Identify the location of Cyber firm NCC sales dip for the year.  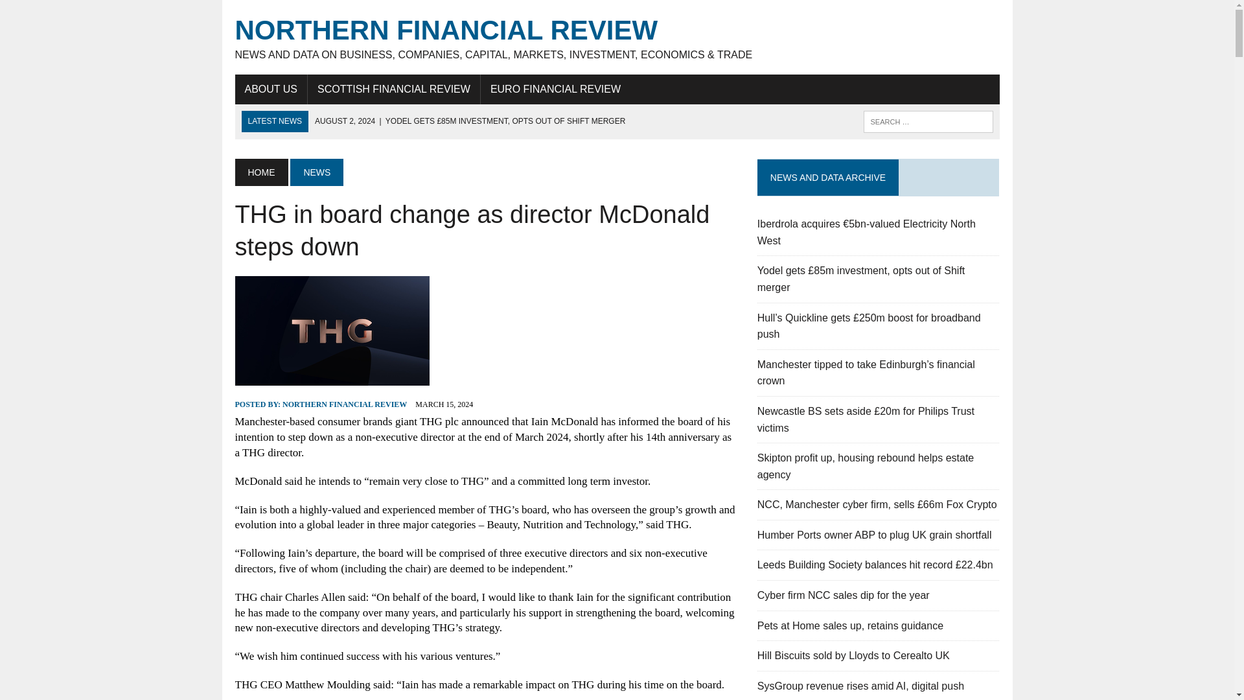
(844, 595).